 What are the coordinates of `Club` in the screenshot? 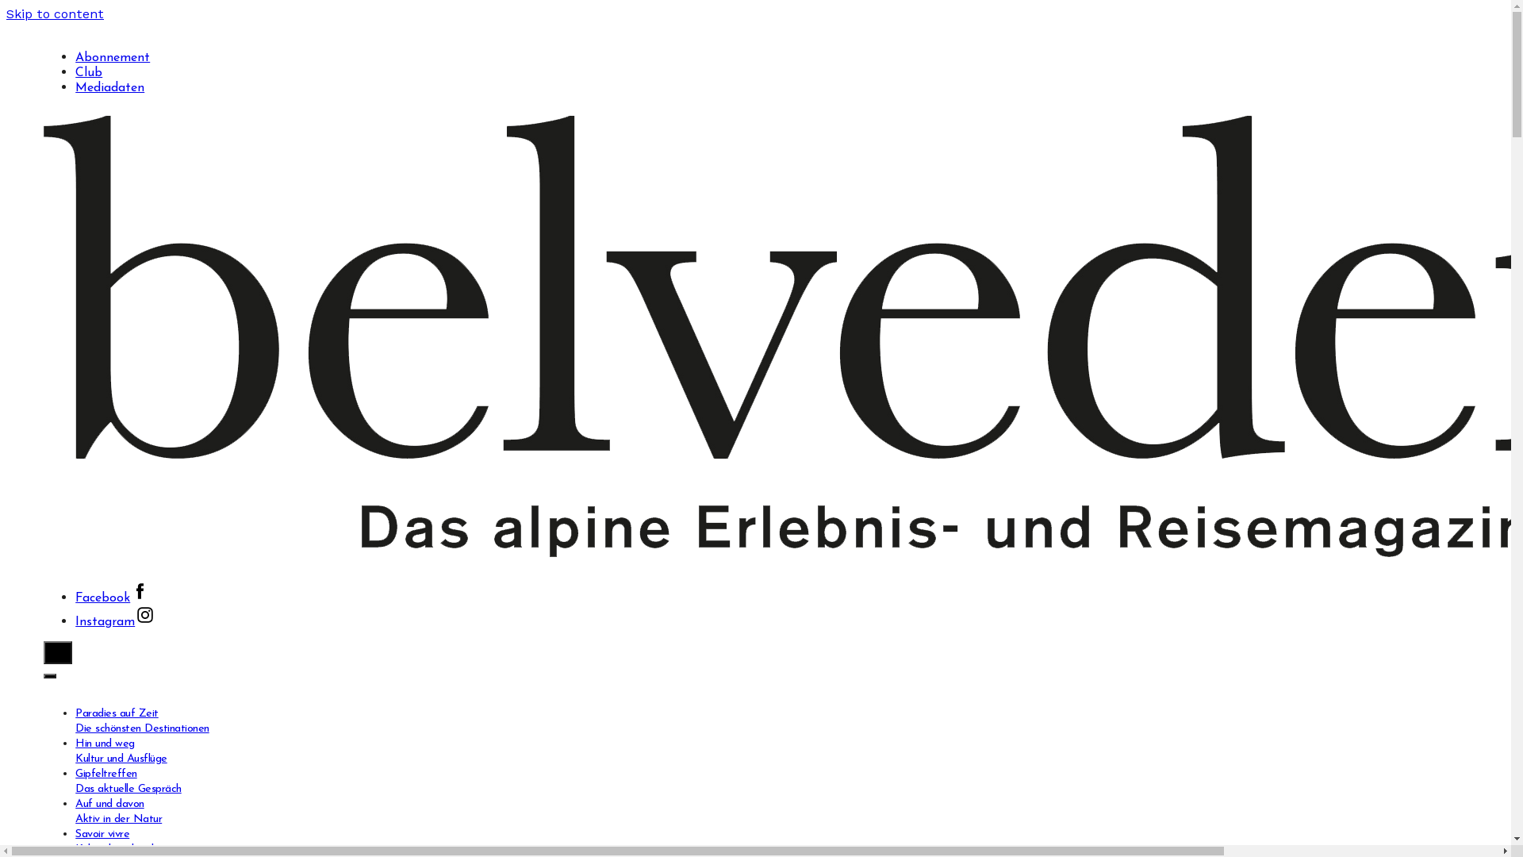 It's located at (89, 73).